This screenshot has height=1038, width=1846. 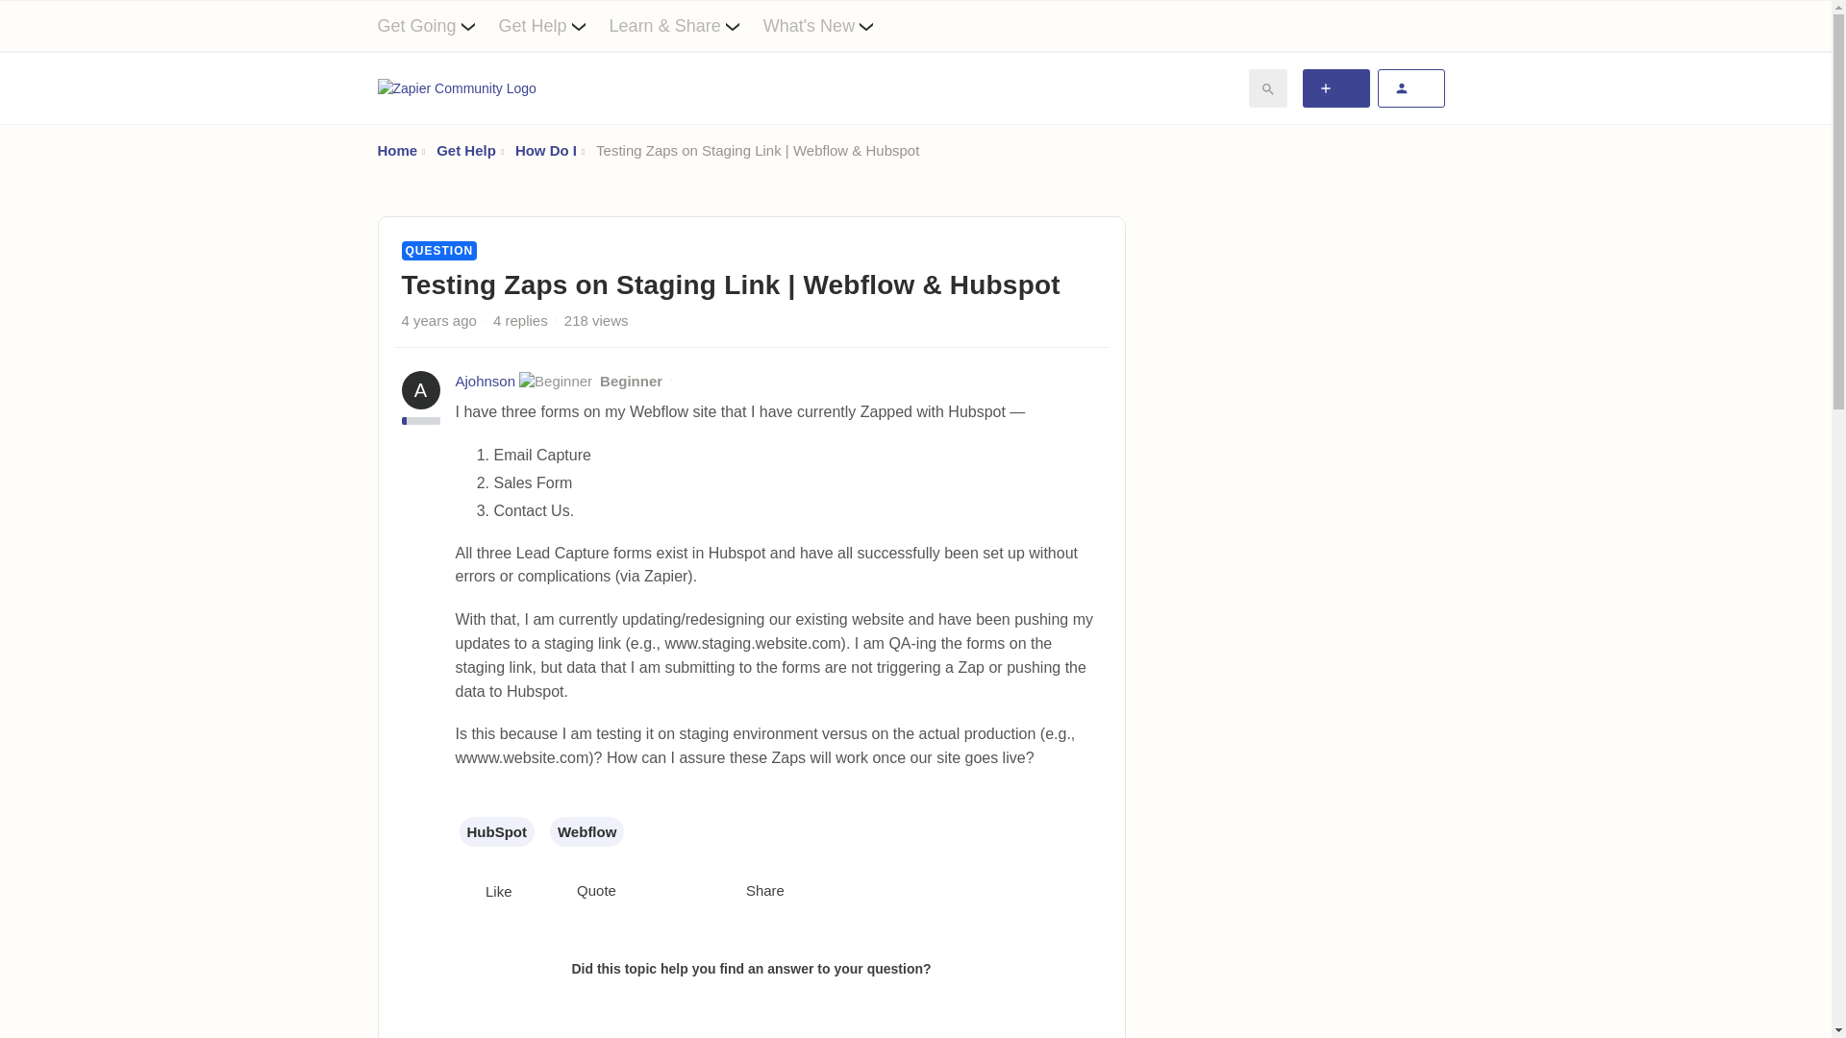 I want to click on Home, so click(x=396, y=150).